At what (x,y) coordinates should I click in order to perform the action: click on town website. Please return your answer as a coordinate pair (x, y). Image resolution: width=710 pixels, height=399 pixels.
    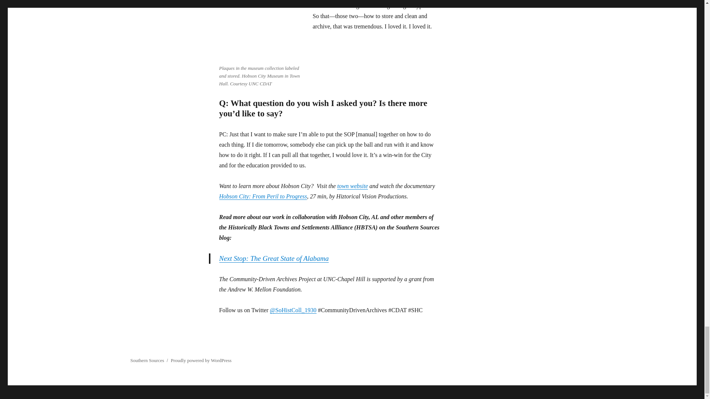
    Looking at the image, I should click on (352, 185).